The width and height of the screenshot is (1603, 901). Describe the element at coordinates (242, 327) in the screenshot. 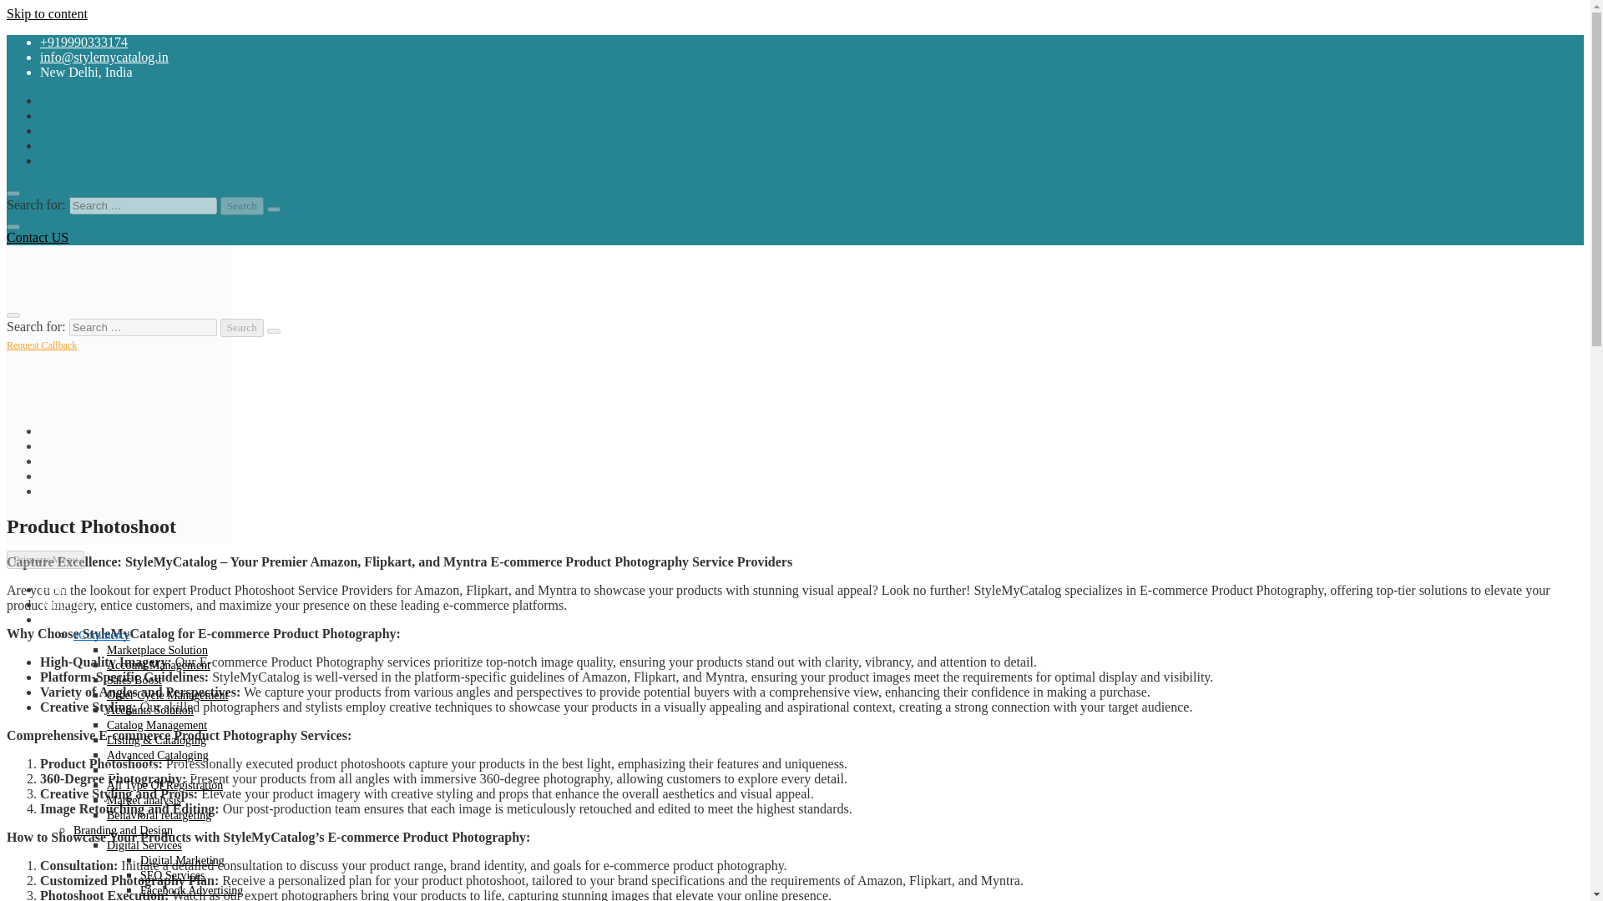

I see `Search` at that location.